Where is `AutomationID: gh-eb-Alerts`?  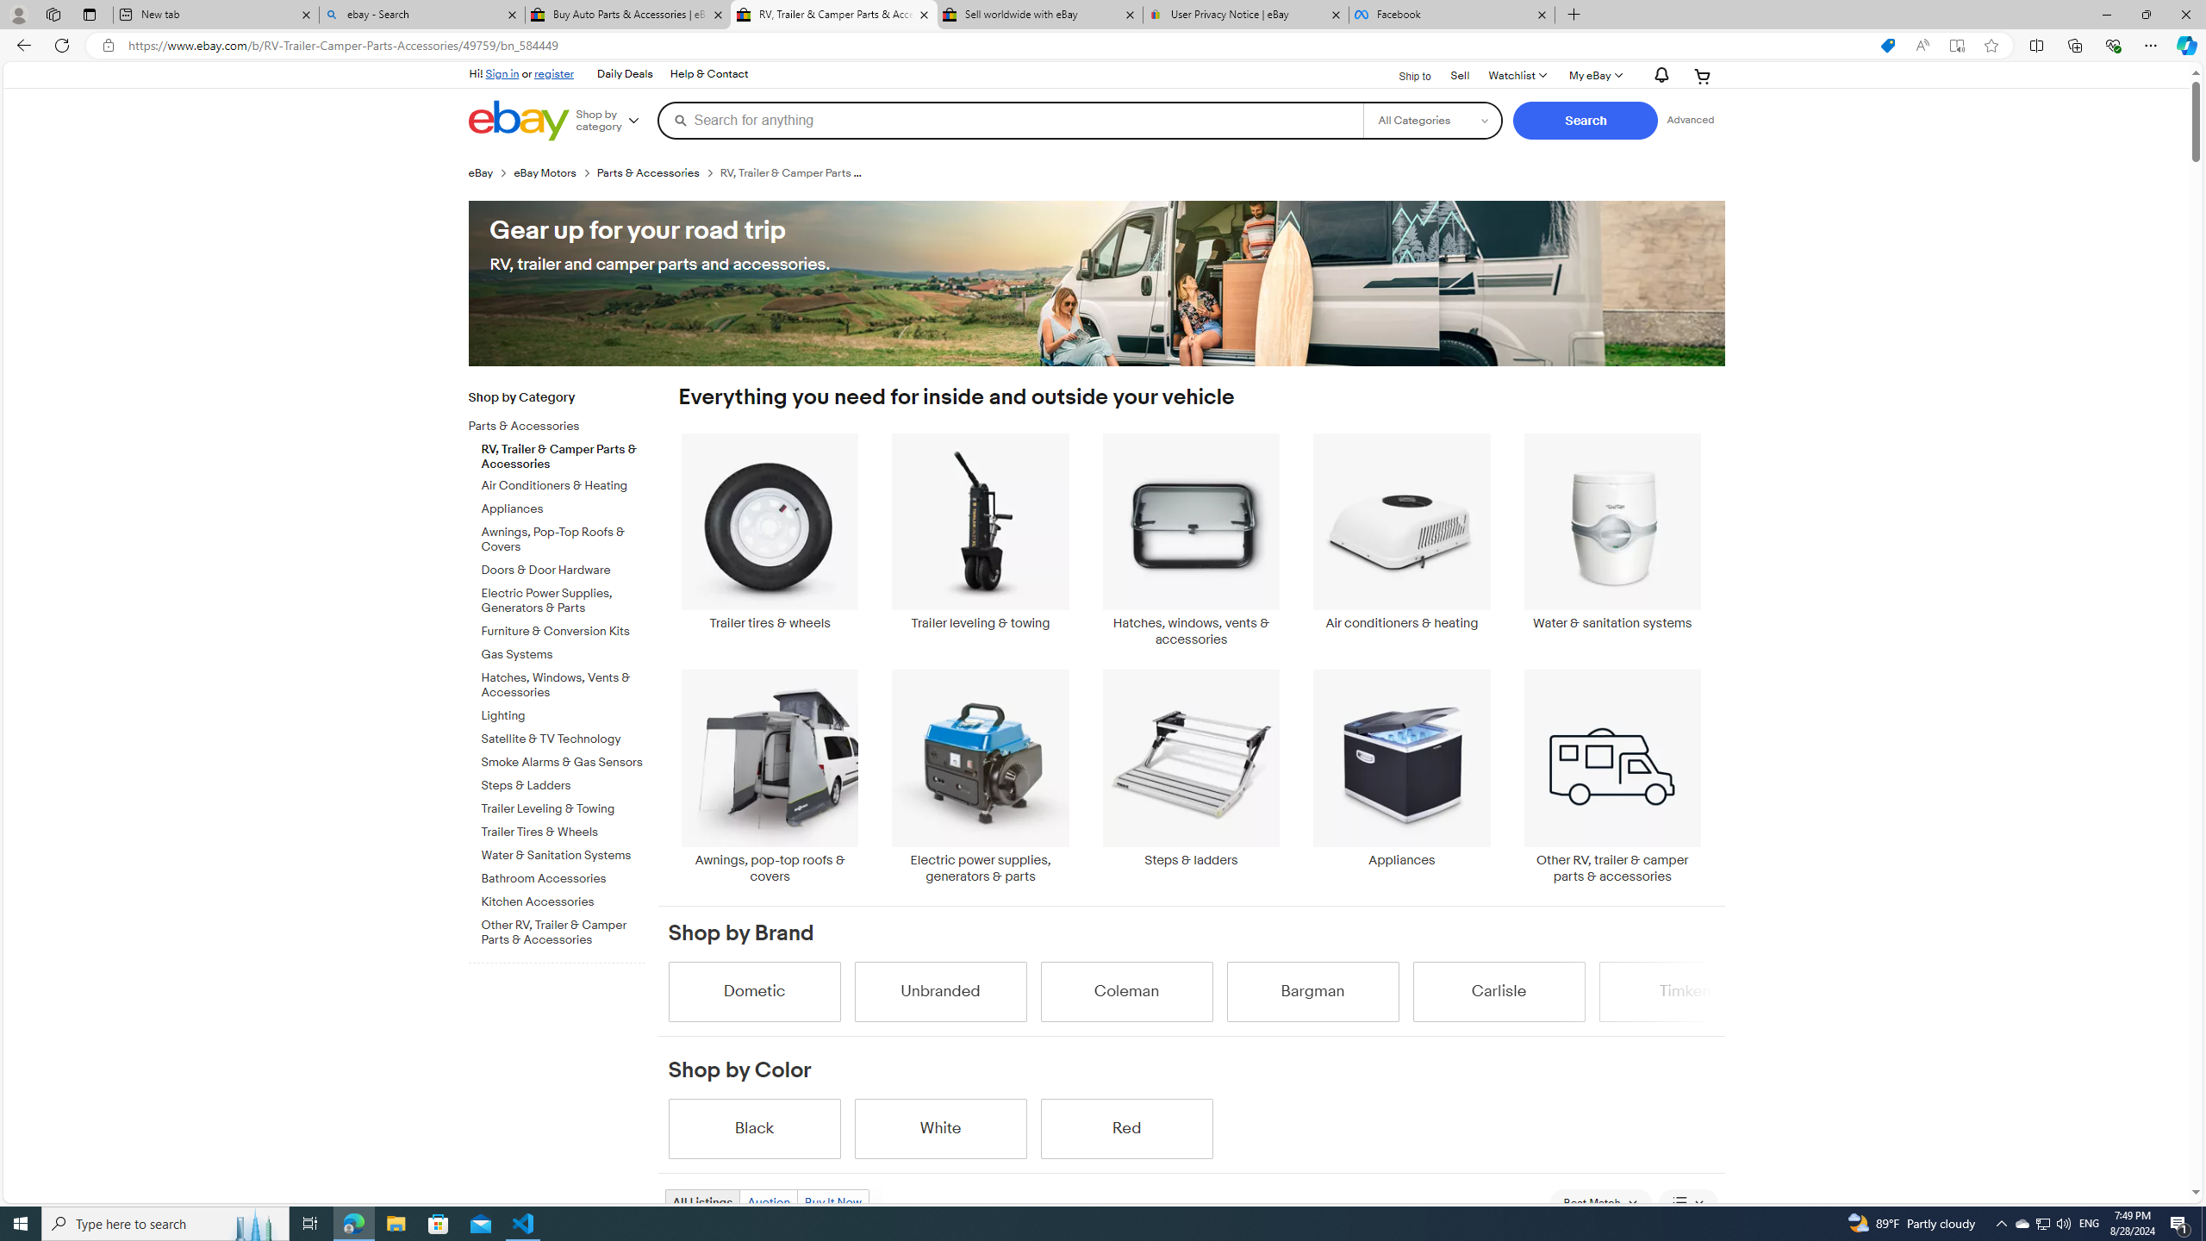
AutomationID: gh-eb-Alerts is located at coordinates (1658, 76).